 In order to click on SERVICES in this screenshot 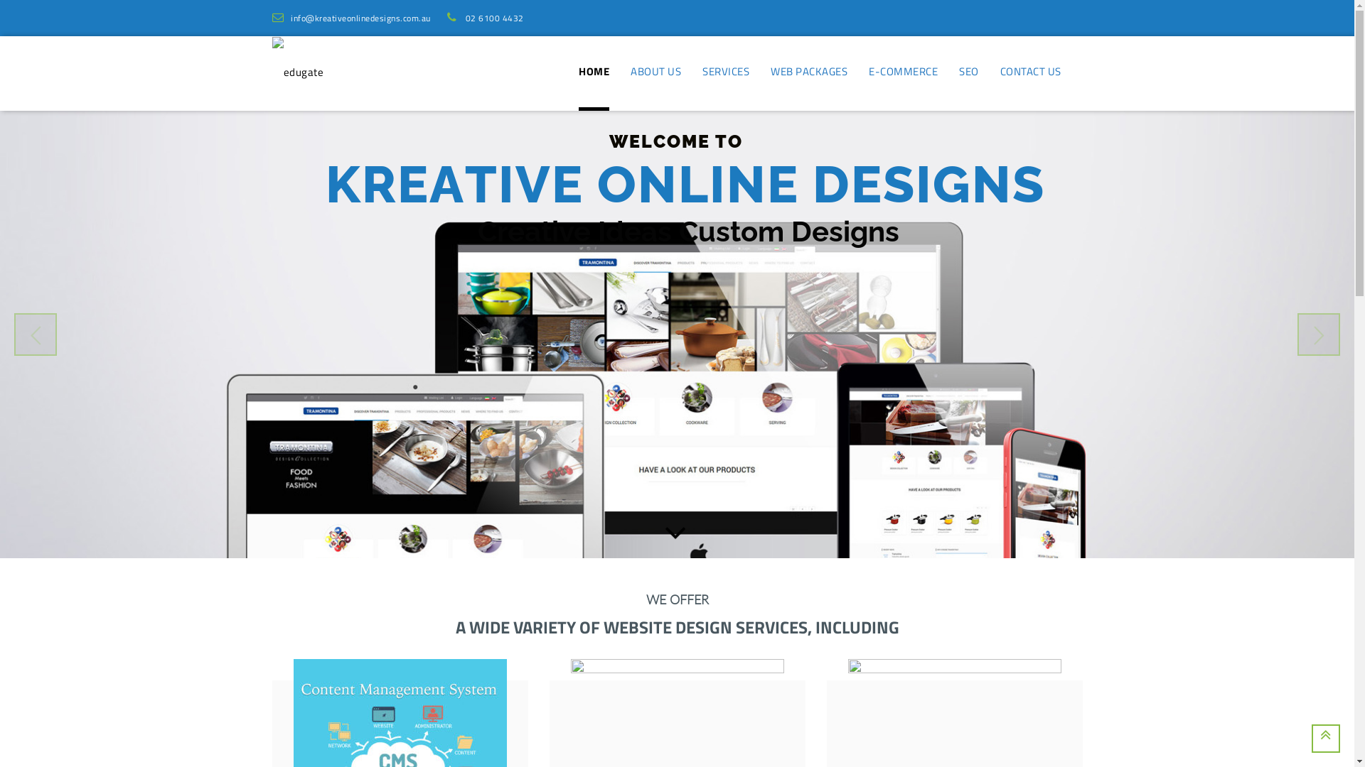, I will do `click(725, 73)`.